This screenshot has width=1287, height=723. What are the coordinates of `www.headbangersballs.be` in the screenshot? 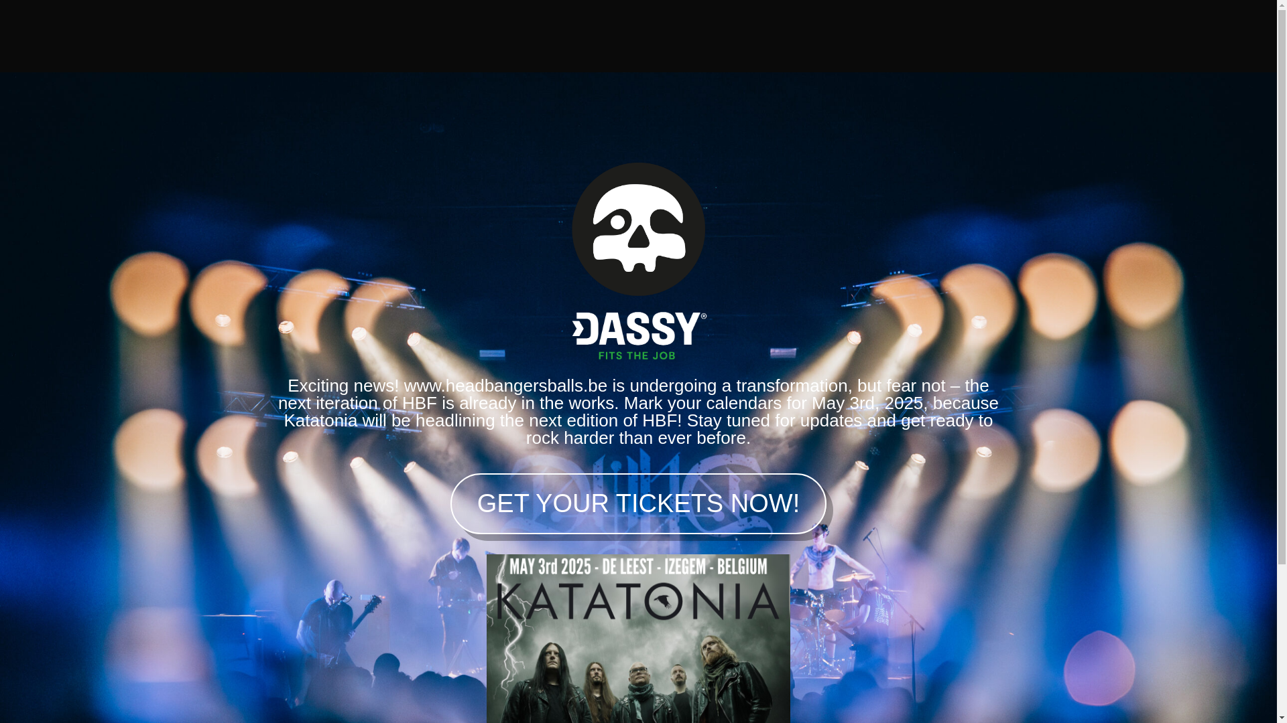 It's located at (505, 385).